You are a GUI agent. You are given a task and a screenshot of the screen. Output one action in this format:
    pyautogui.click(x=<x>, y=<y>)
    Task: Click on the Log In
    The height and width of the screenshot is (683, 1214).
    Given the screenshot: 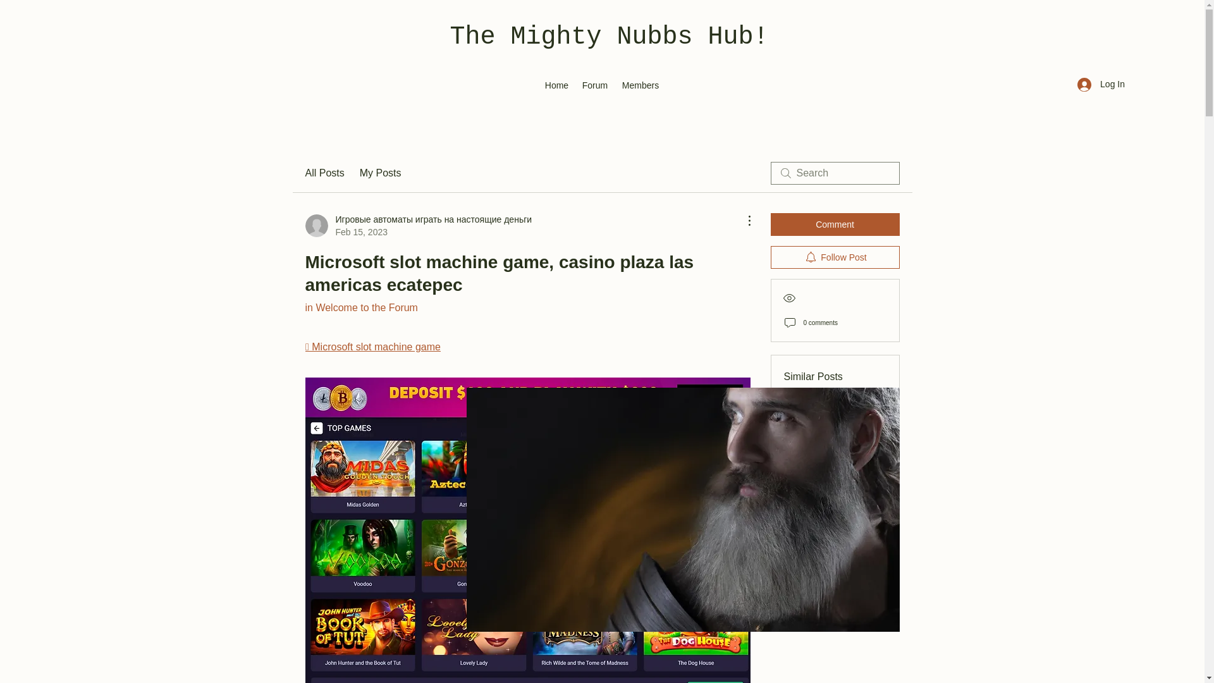 What is the action you would take?
    pyautogui.click(x=1101, y=84)
    